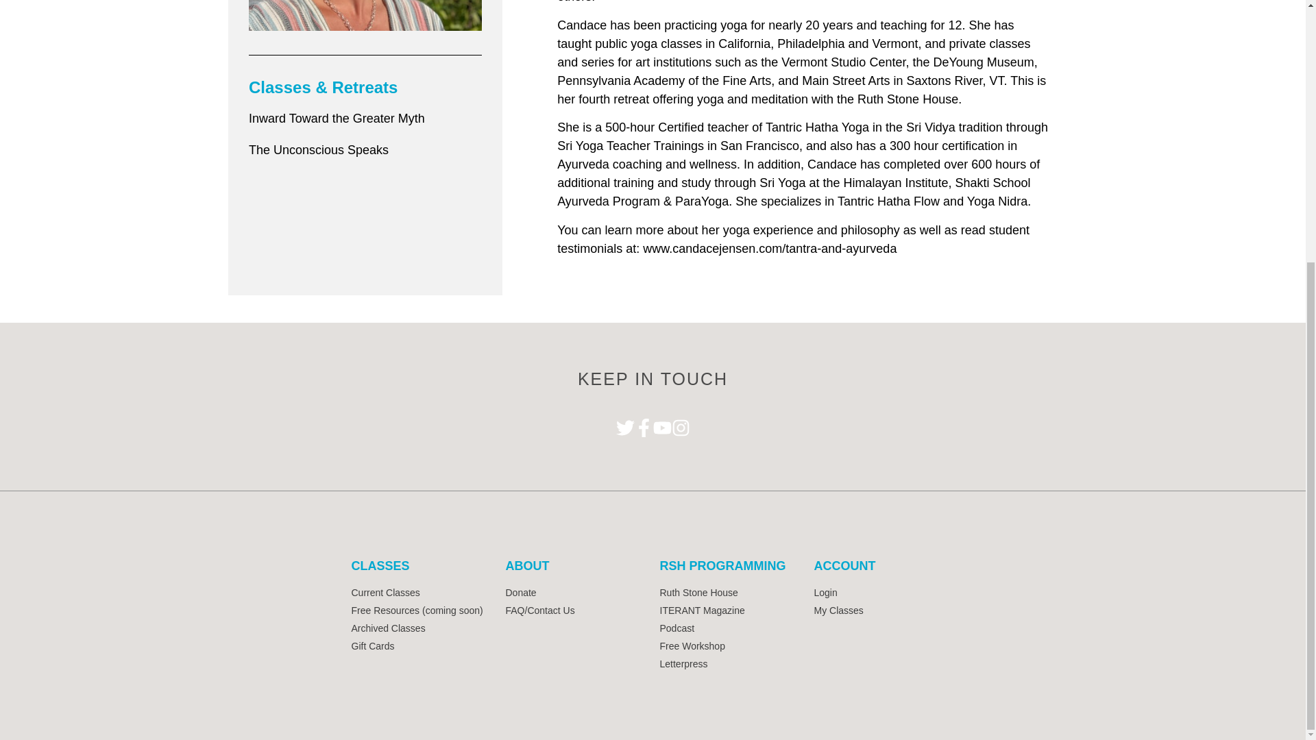  What do you see at coordinates (884, 610) in the screenshot?
I see `My Classes` at bounding box center [884, 610].